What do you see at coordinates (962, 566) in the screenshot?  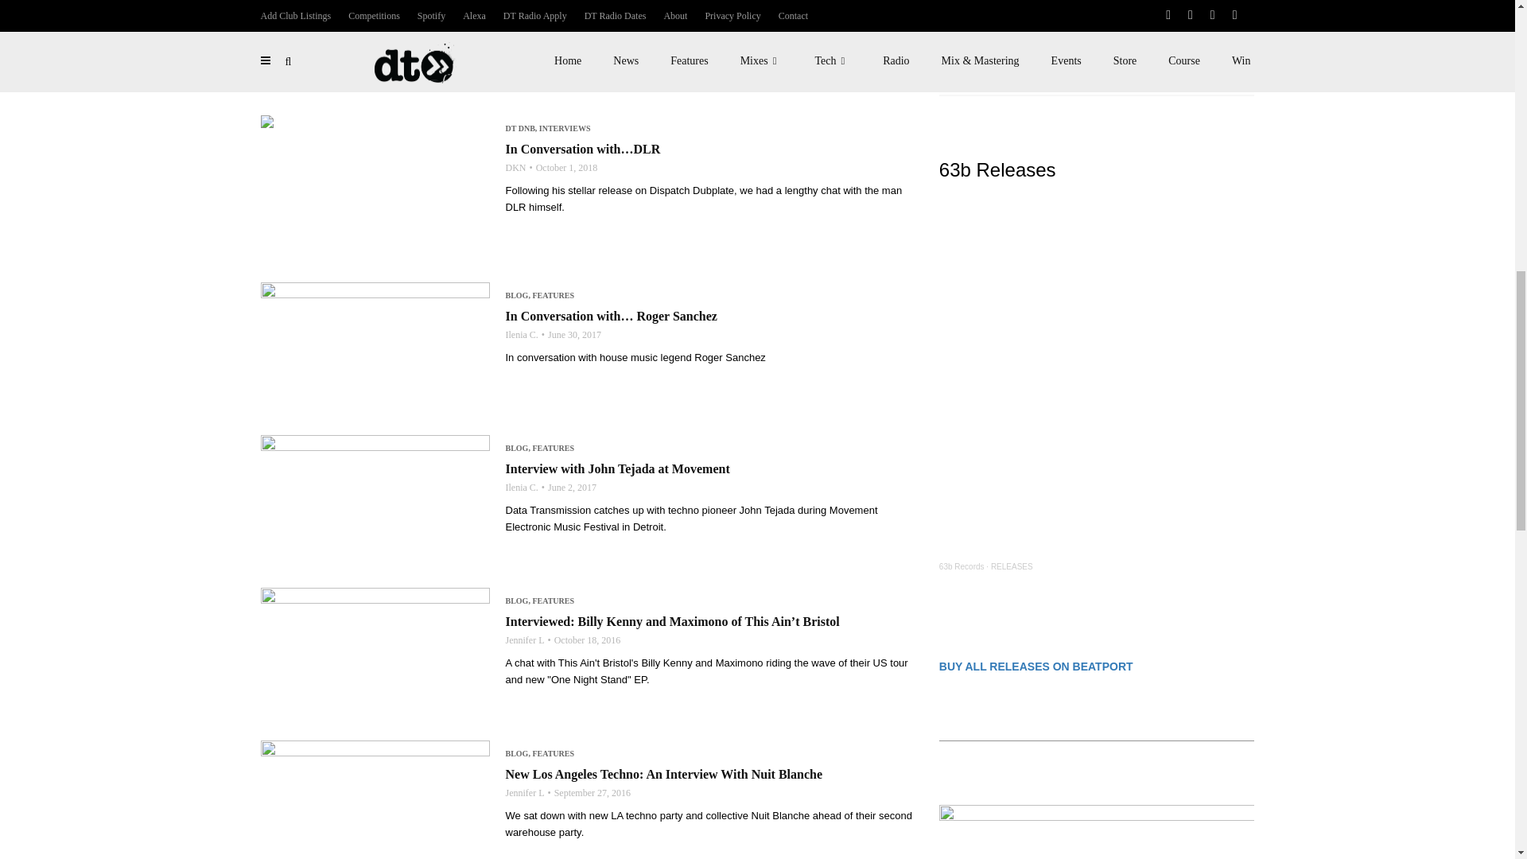 I see `63b Records` at bounding box center [962, 566].